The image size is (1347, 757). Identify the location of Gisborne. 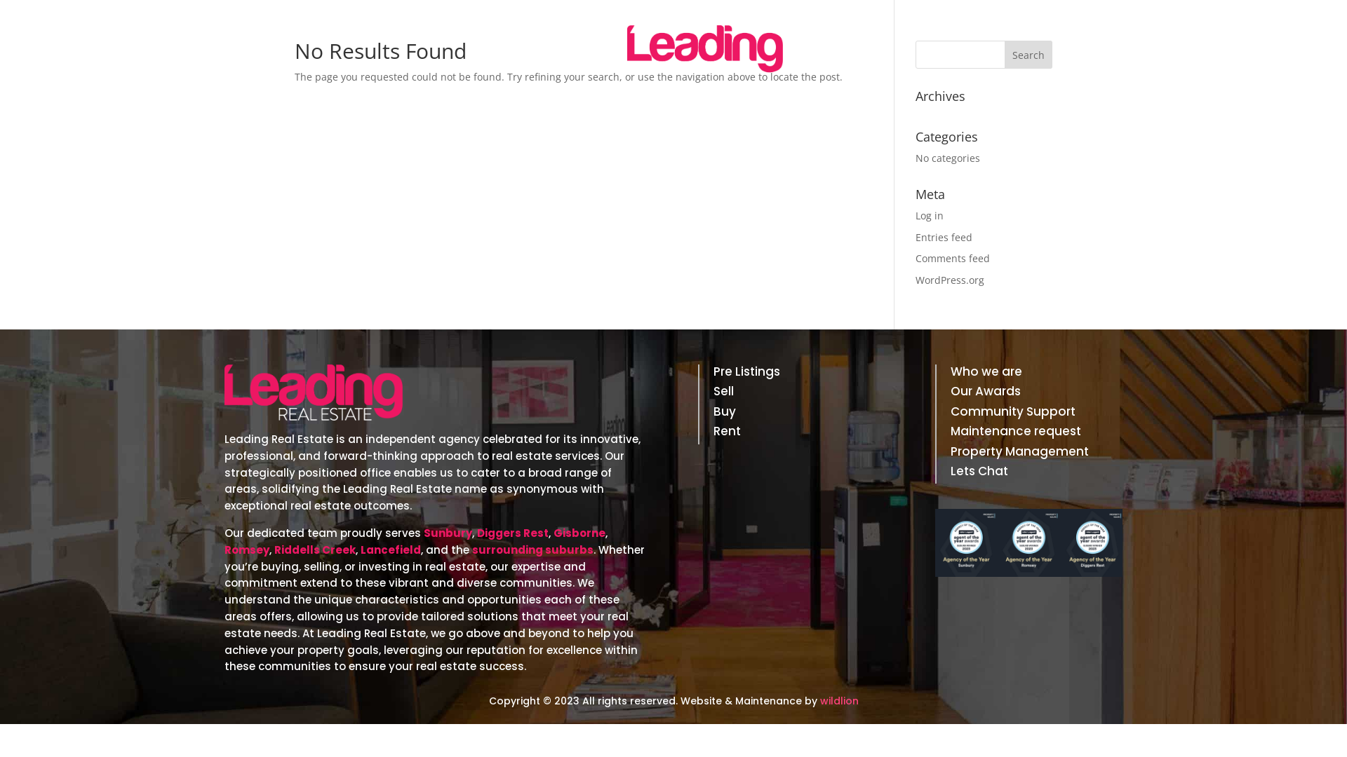
(579, 533).